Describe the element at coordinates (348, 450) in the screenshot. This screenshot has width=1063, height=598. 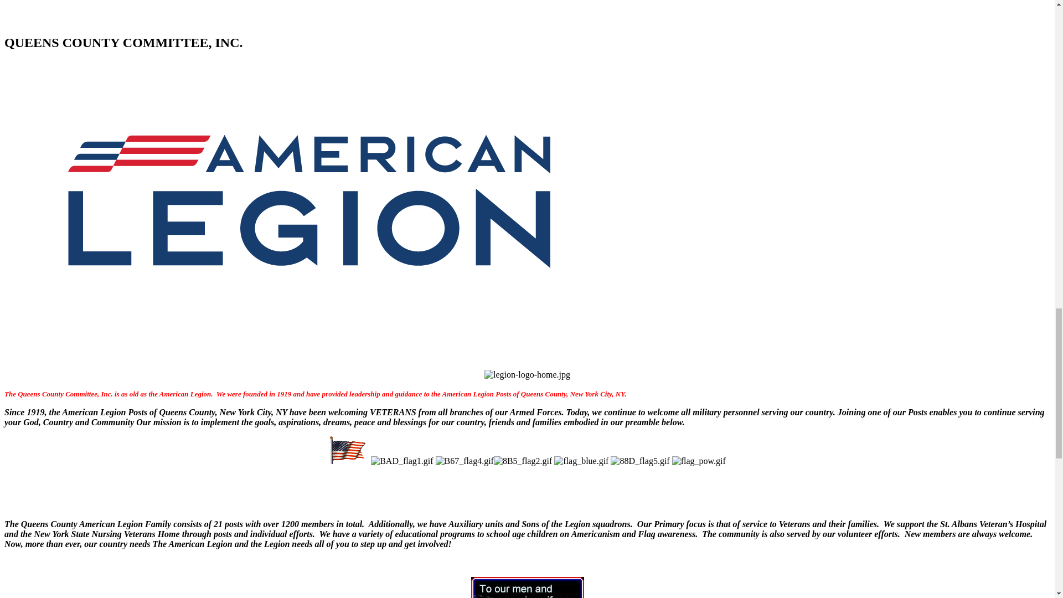
I see `flag6.gif` at that location.